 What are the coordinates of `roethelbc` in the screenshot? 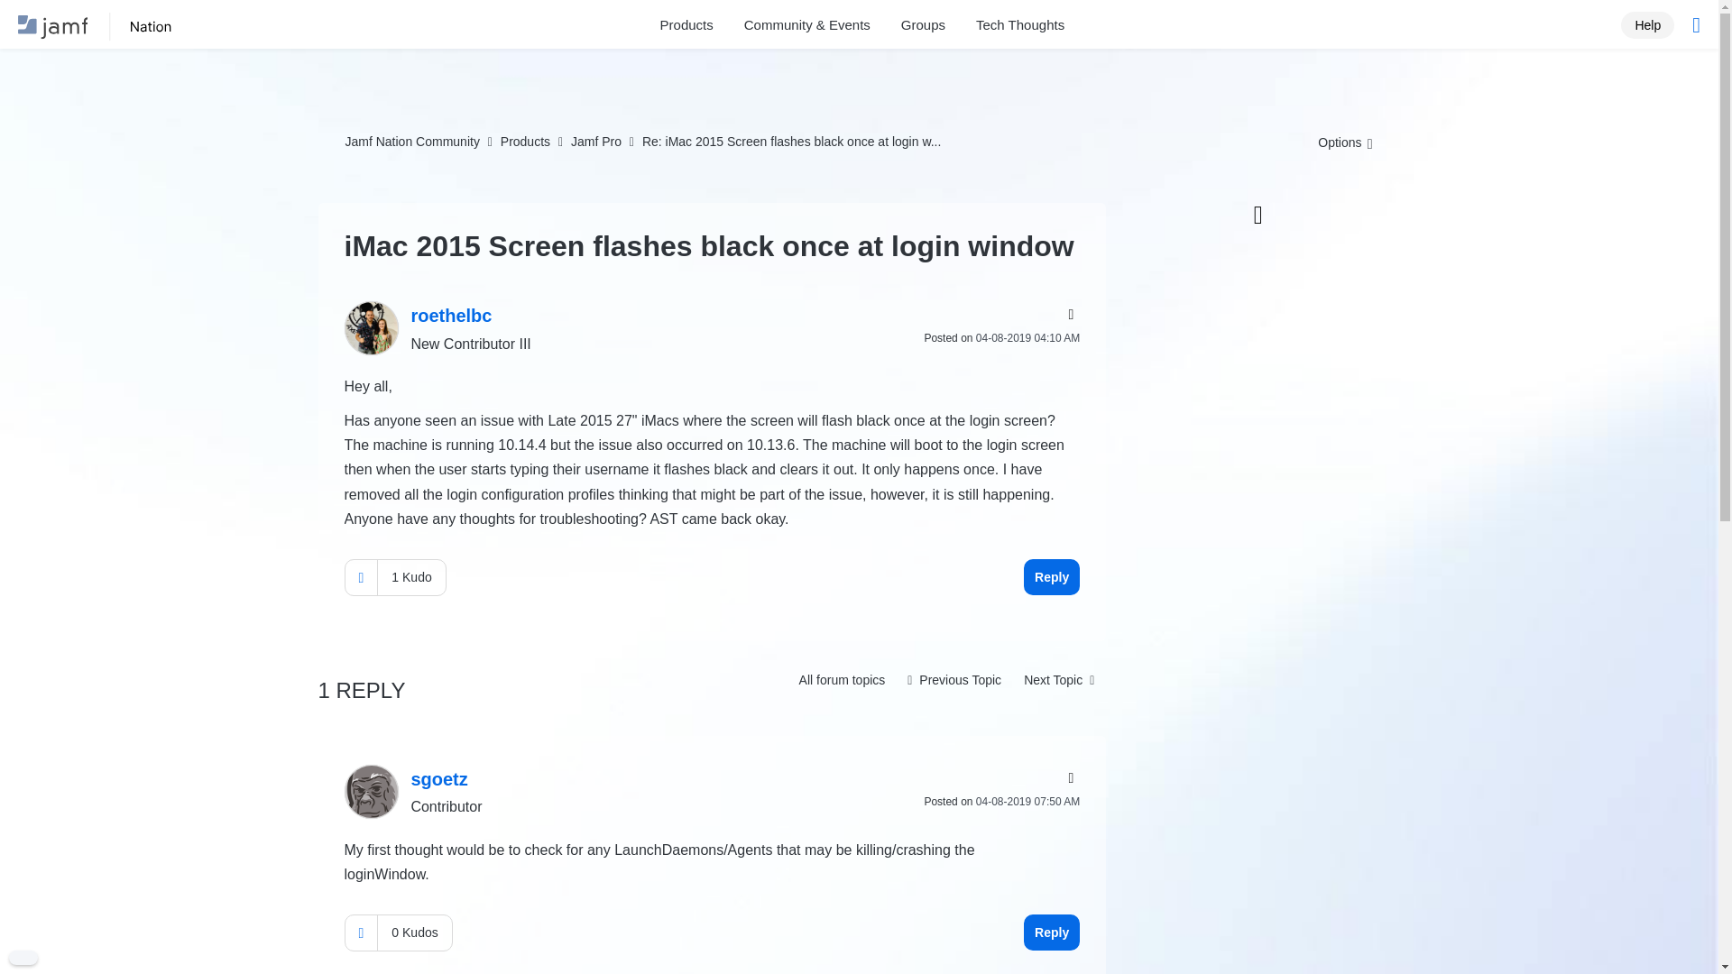 It's located at (451, 316).